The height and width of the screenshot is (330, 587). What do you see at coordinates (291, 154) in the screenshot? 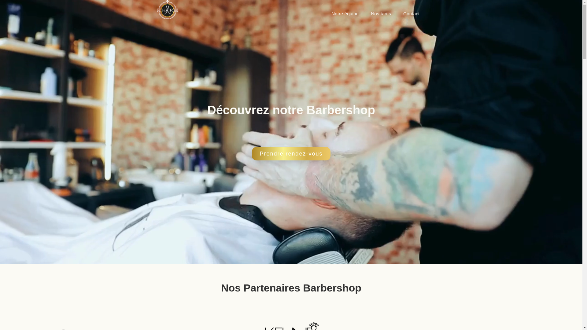
I see `Prendre rendez-vous` at bounding box center [291, 154].